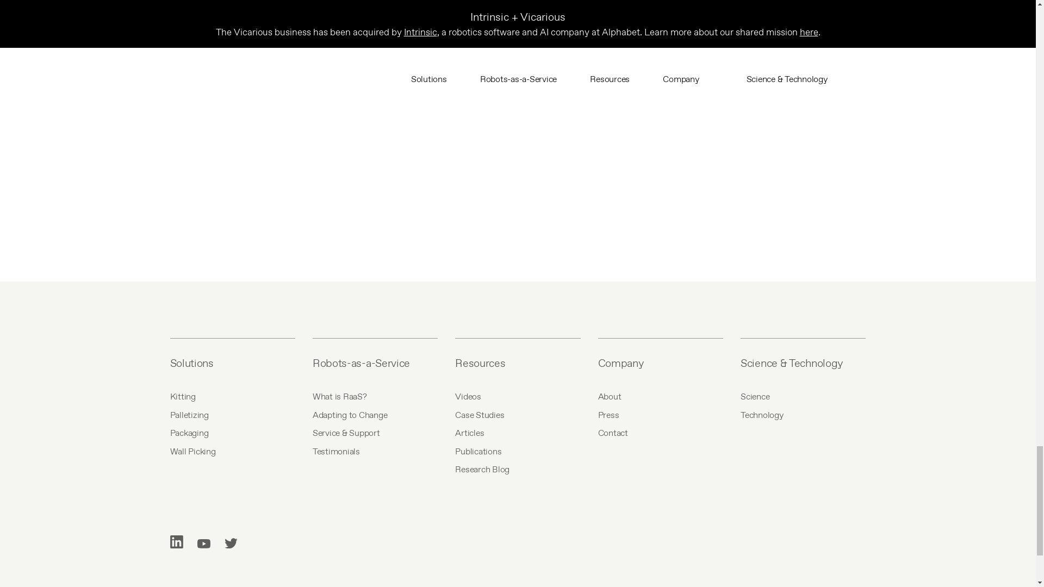 Image resolution: width=1044 pixels, height=587 pixels. Describe the element at coordinates (375, 397) in the screenshot. I see `What is RaaS?` at that location.